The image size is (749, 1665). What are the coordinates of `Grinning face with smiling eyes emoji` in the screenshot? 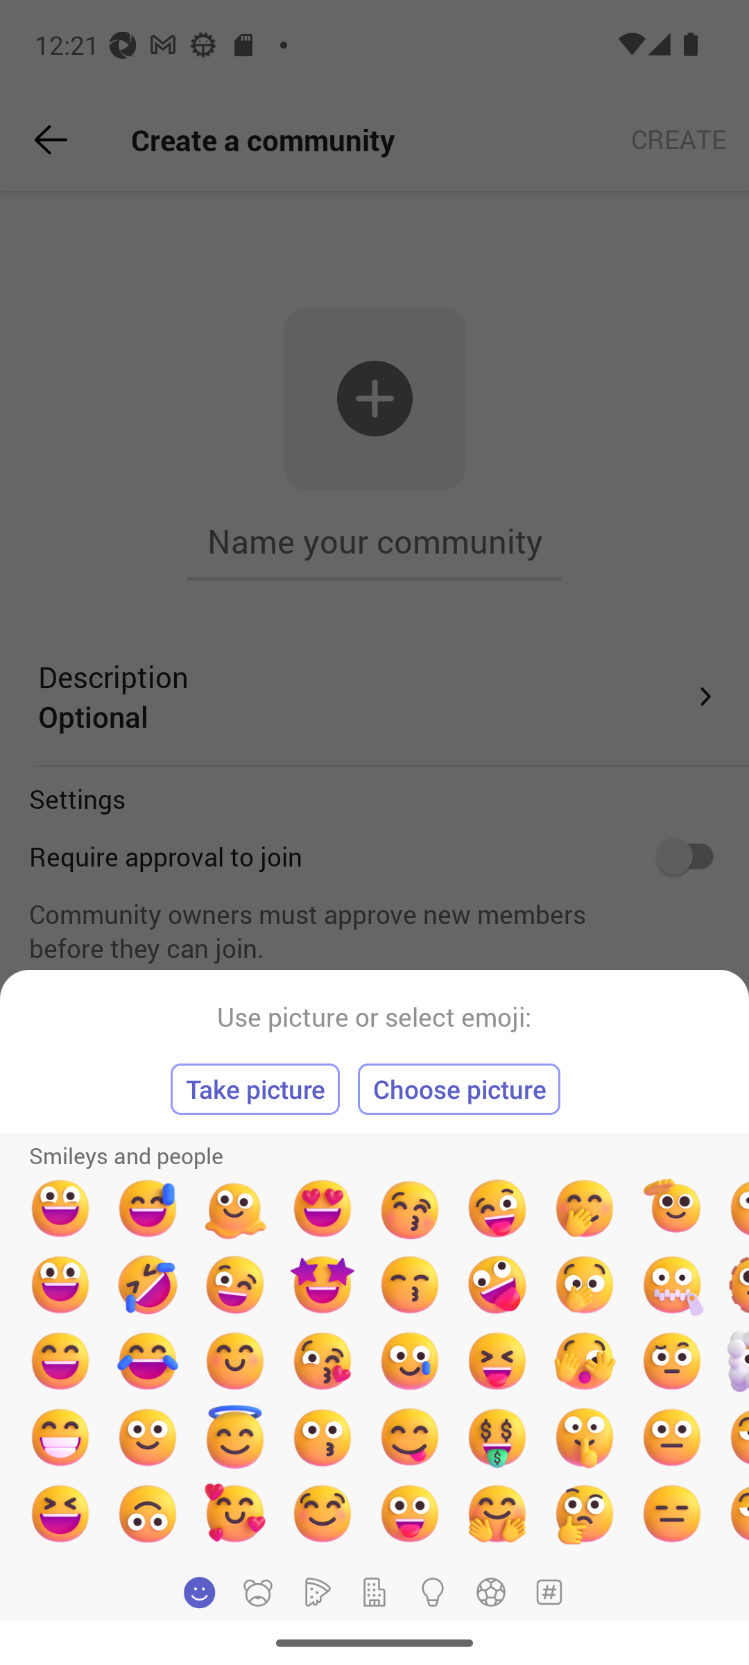 It's located at (60, 1361).